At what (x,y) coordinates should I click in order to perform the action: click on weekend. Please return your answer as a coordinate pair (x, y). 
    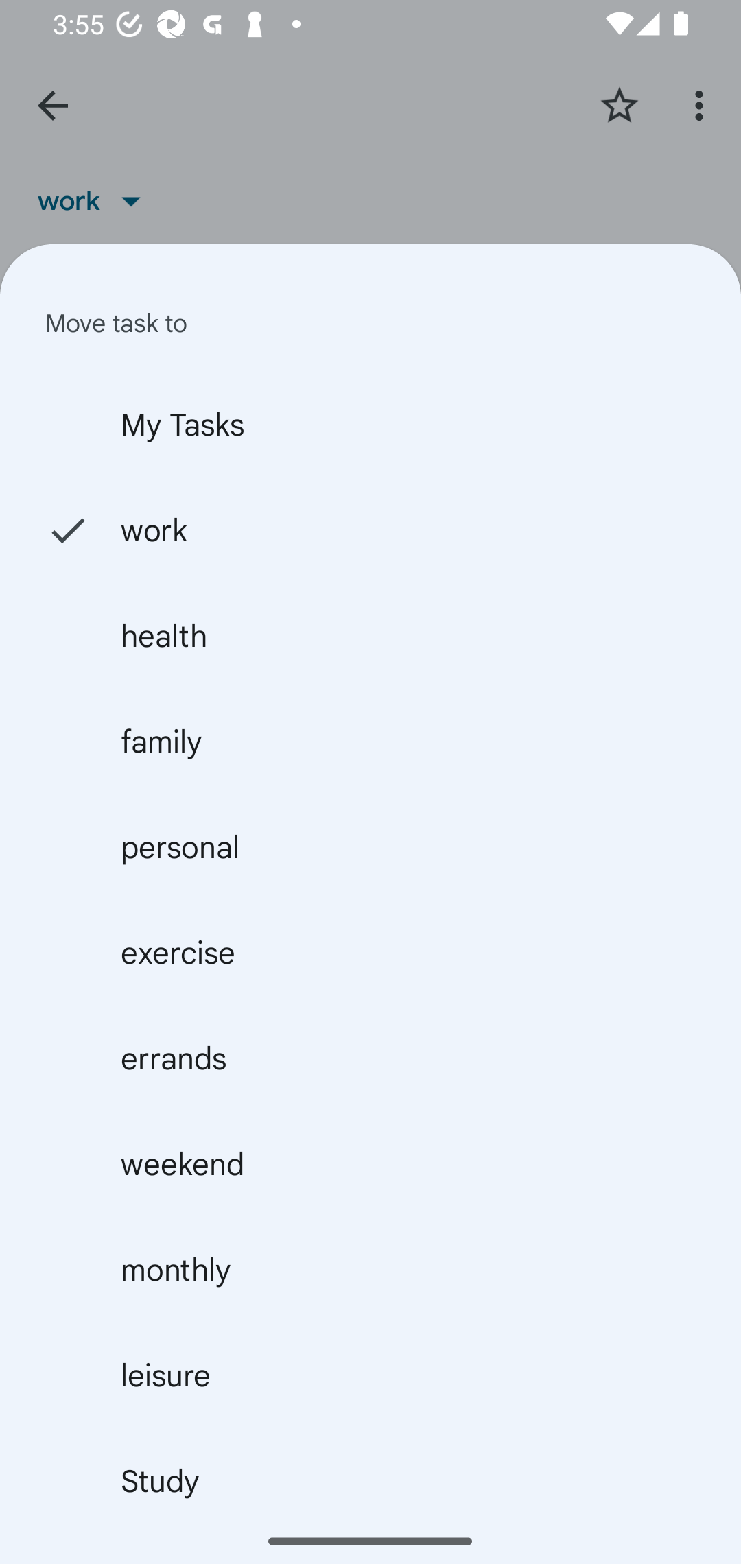
    Looking at the image, I should click on (370, 1164).